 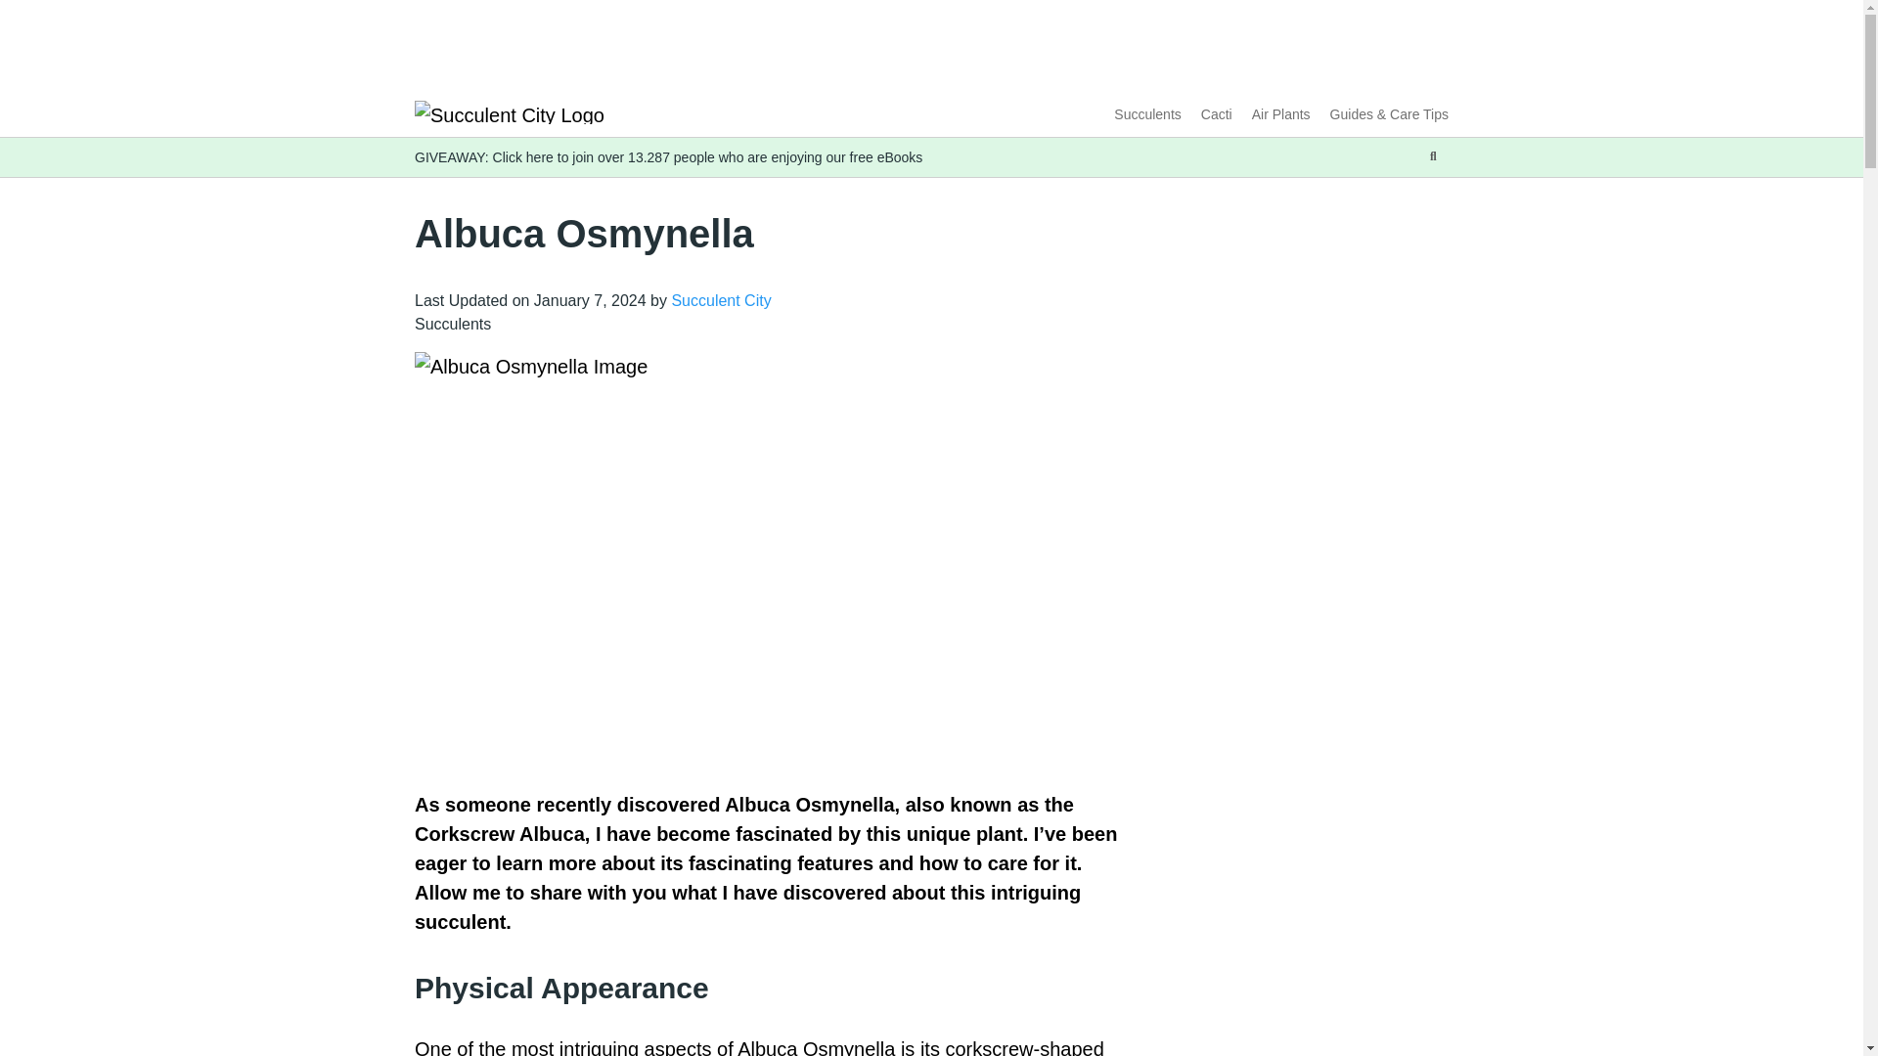 What do you see at coordinates (1217, 114) in the screenshot?
I see `Cacti` at bounding box center [1217, 114].